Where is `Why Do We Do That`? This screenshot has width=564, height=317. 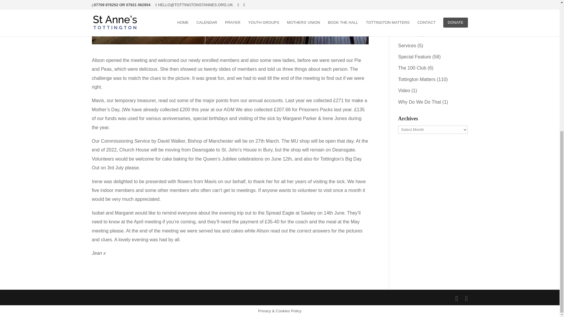
Why Do We Do That is located at coordinates (419, 102).